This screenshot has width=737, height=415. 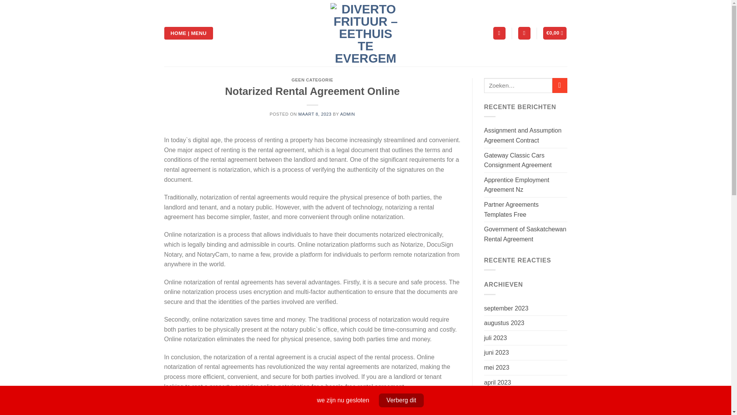 What do you see at coordinates (315, 114) in the screenshot?
I see `MAART 8, 2023` at bounding box center [315, 114].